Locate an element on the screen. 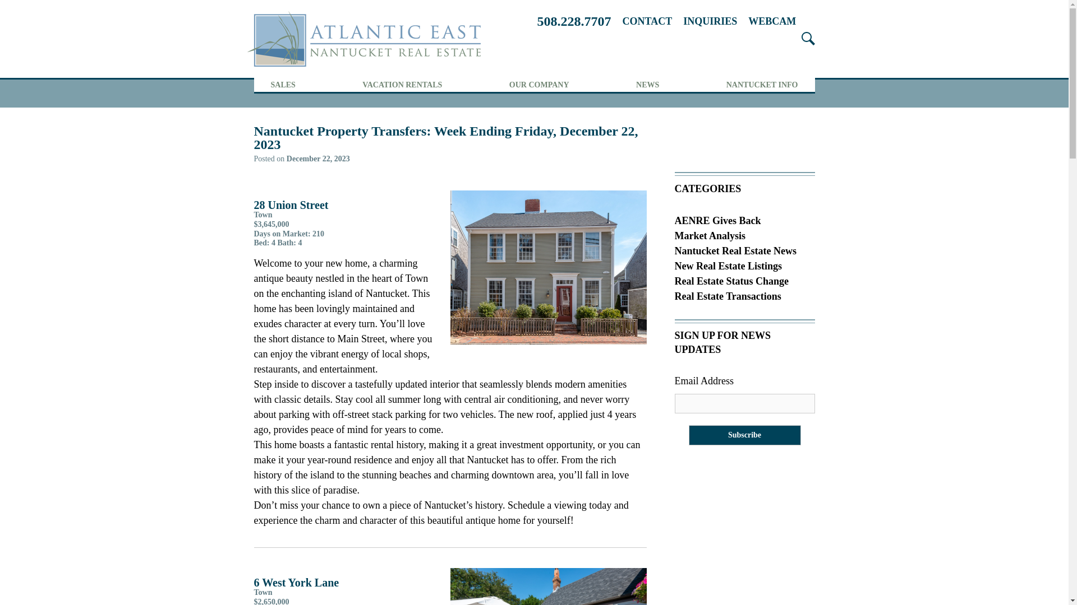 The height and width of the screenshot is (605, 1077). 28 Union Street is located at coordinates (548, 267).